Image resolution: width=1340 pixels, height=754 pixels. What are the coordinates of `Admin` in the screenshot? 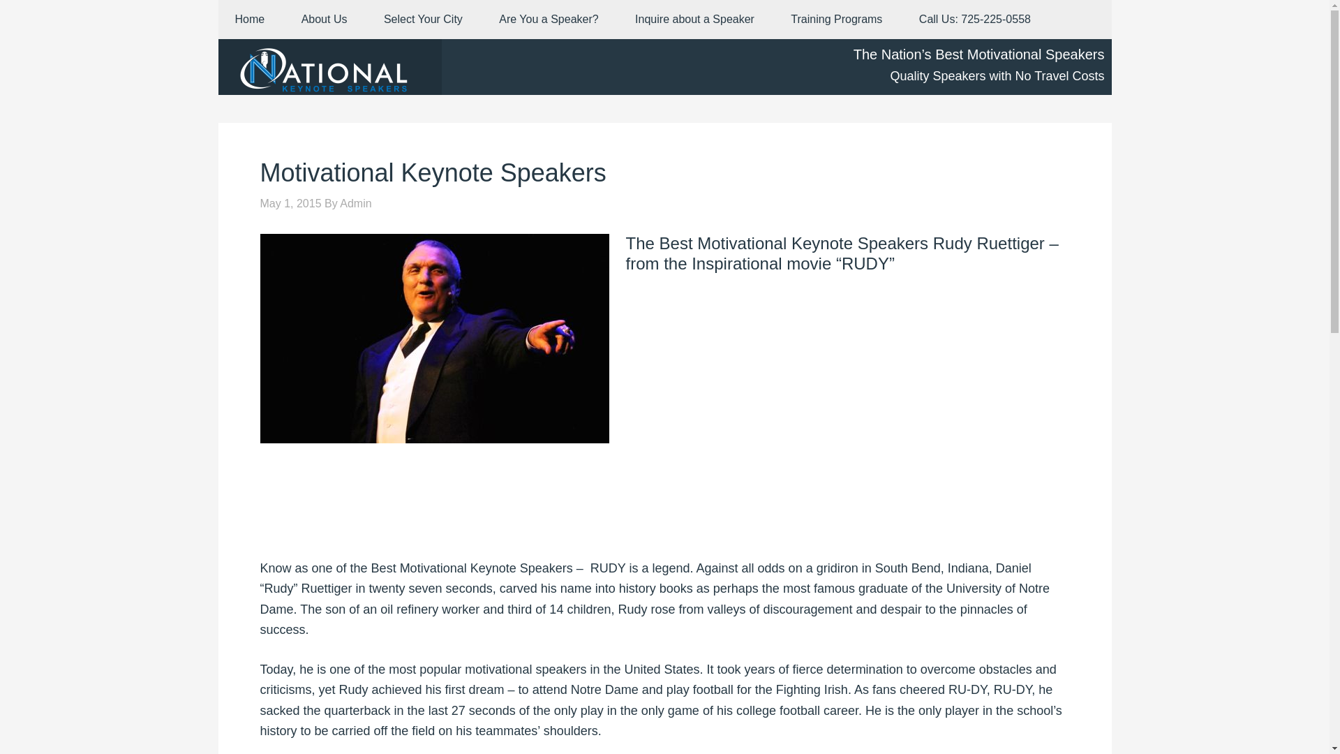 It's located at (355, 203).